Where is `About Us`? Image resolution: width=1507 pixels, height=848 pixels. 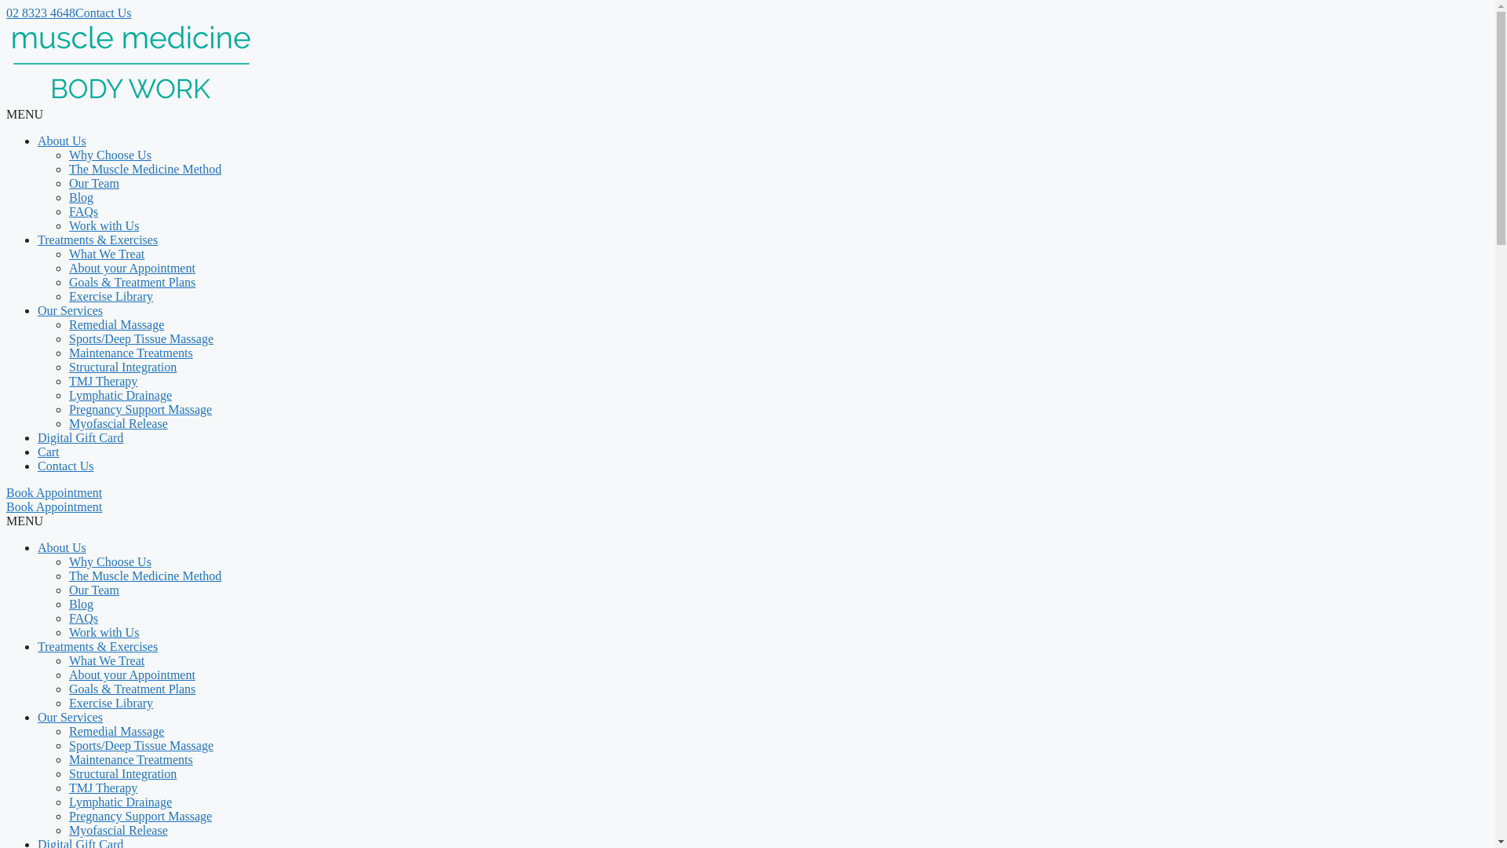 About Us is located at coordinates (62, 548).